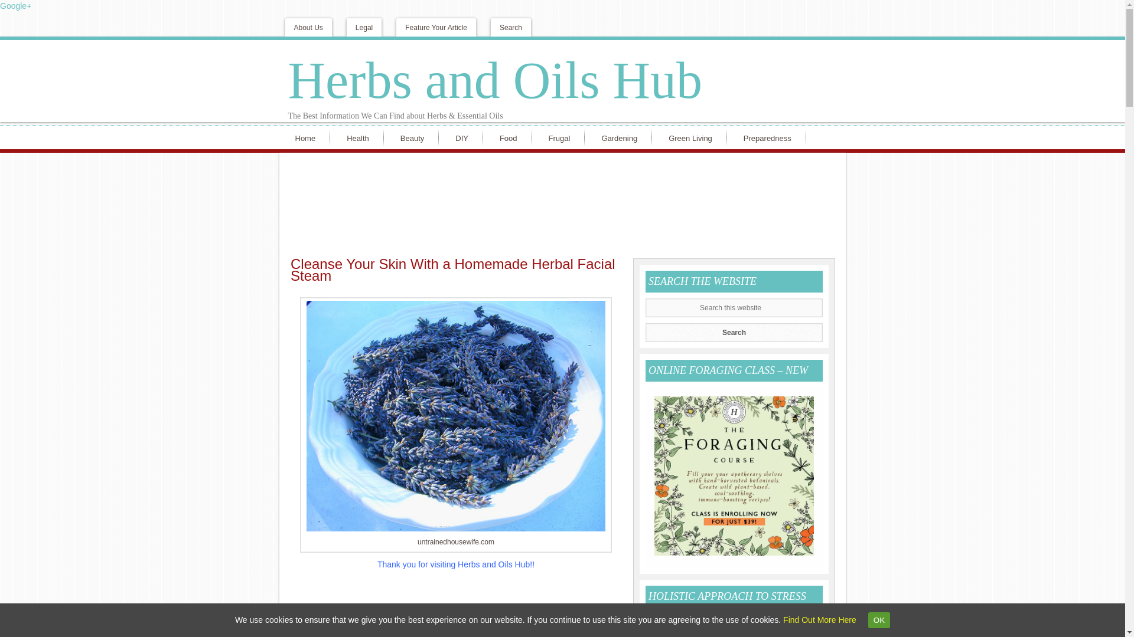  I want to click on Search, so click(734, 332).